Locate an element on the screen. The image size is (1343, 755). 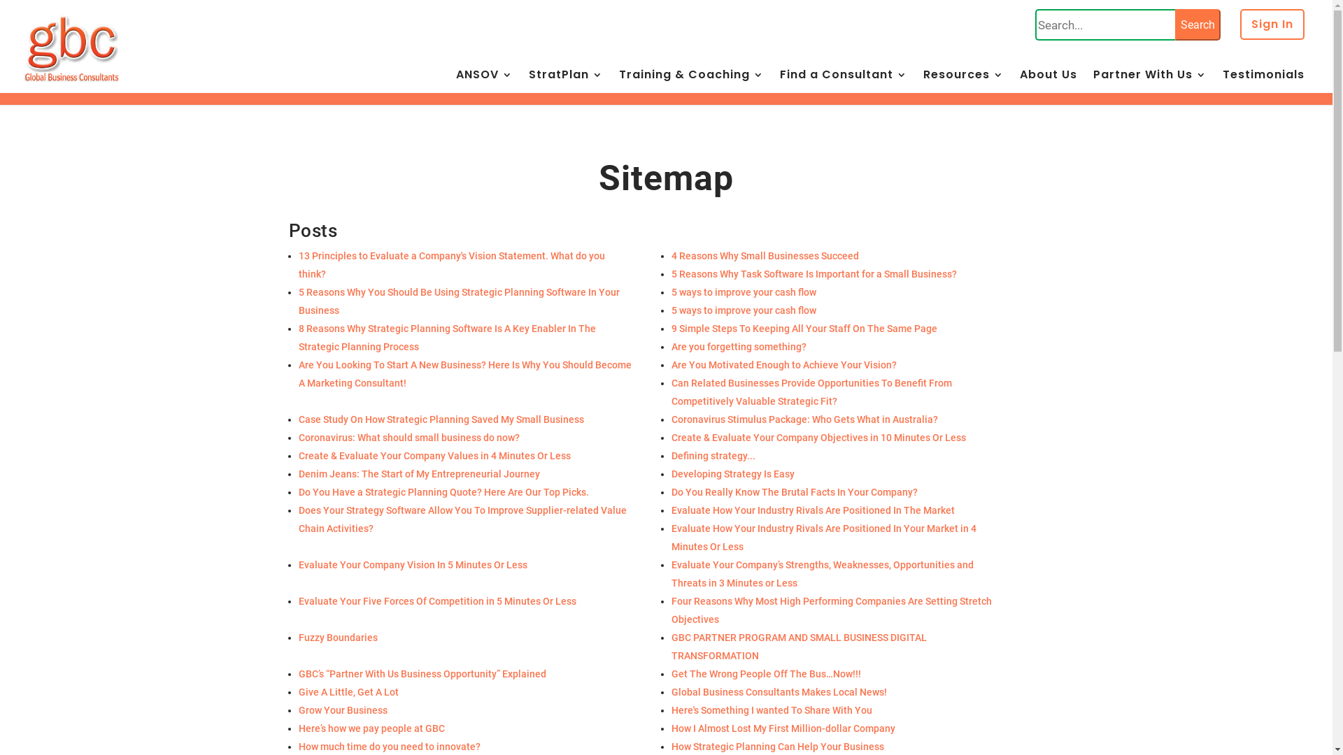
ANSOV is located at coordinates (484, 84).